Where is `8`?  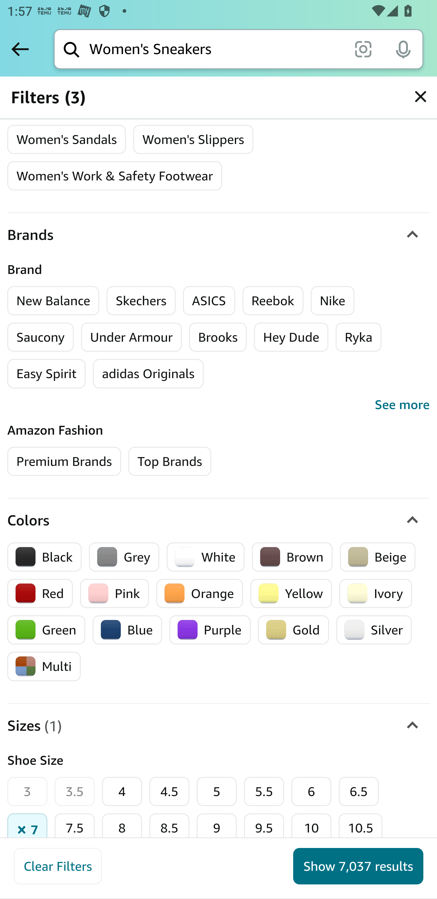
8 is located at coordinates (122, 830).